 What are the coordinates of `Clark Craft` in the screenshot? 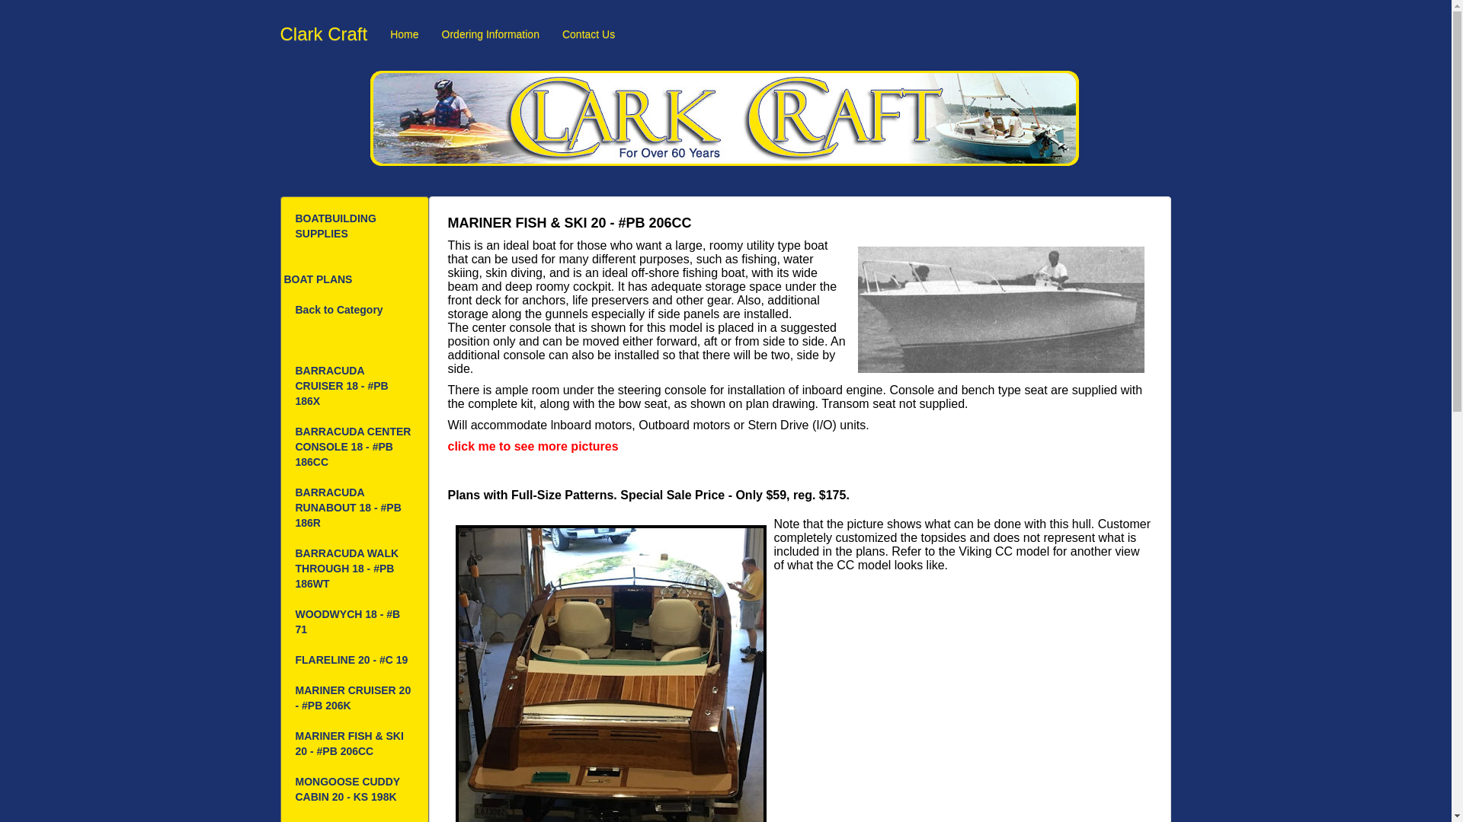 It's located at (323, 34).